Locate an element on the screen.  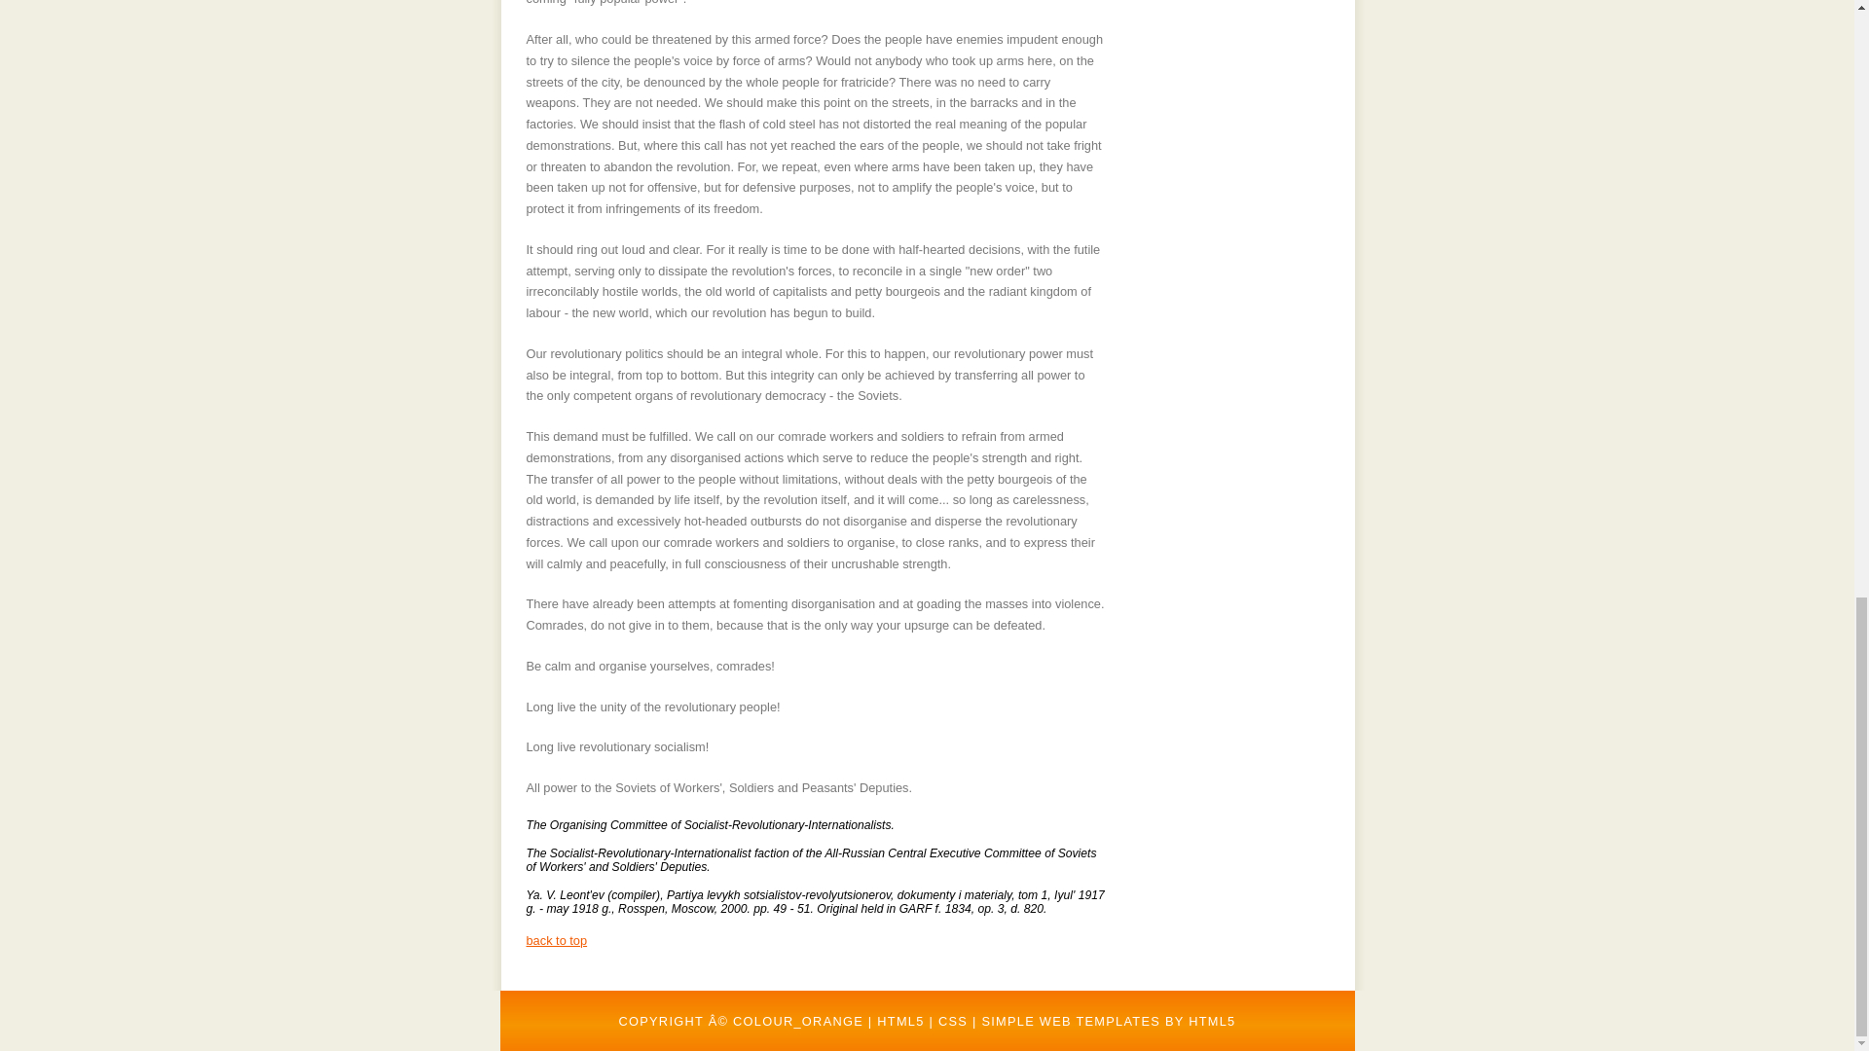
SIMPLE WEB TEMPLATES BY HTML5 is located at coordinates (1108, 1020).